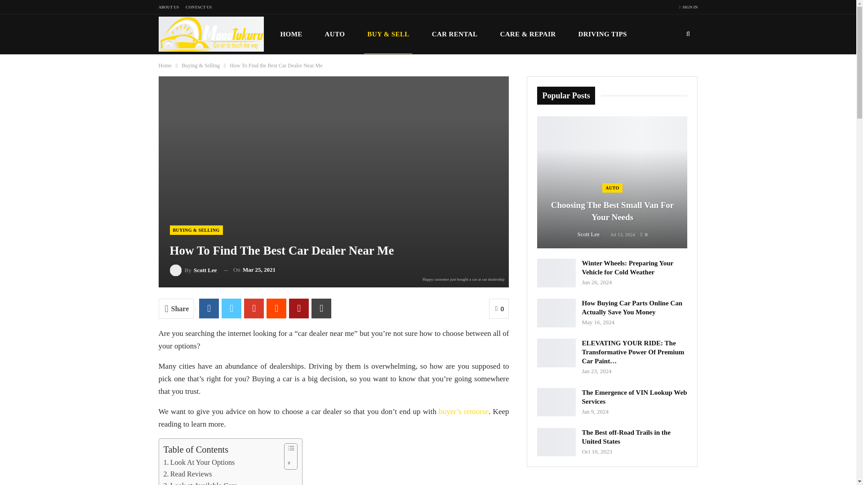 The image size is (863, 485). What do you see at coordinates (193, 269) in the screenshot?
I see `Browse Author Articles` at bounding box center [193, 269].